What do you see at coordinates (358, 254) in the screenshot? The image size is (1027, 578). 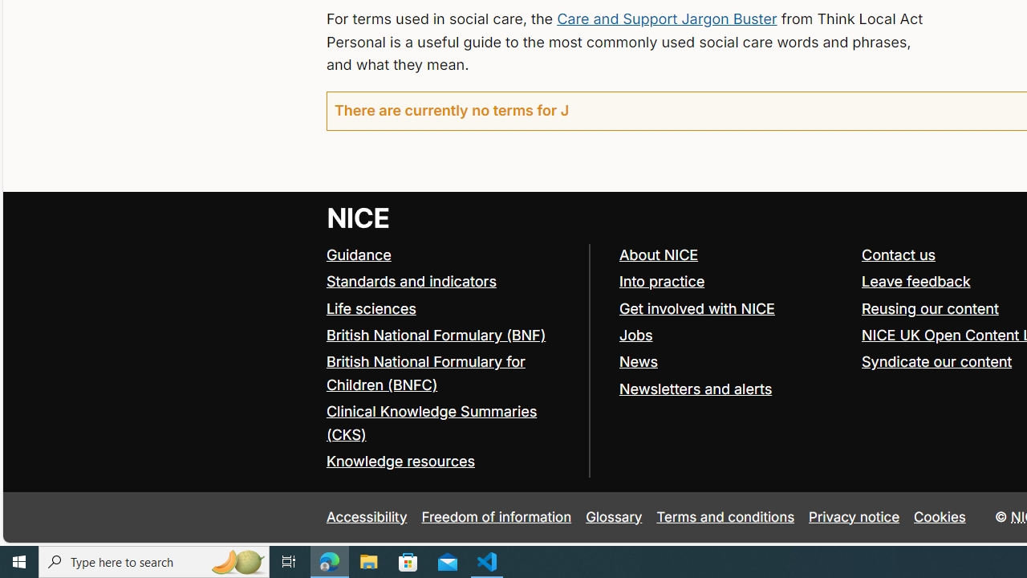 I see `Guidance` at bounding box center [358, 254].